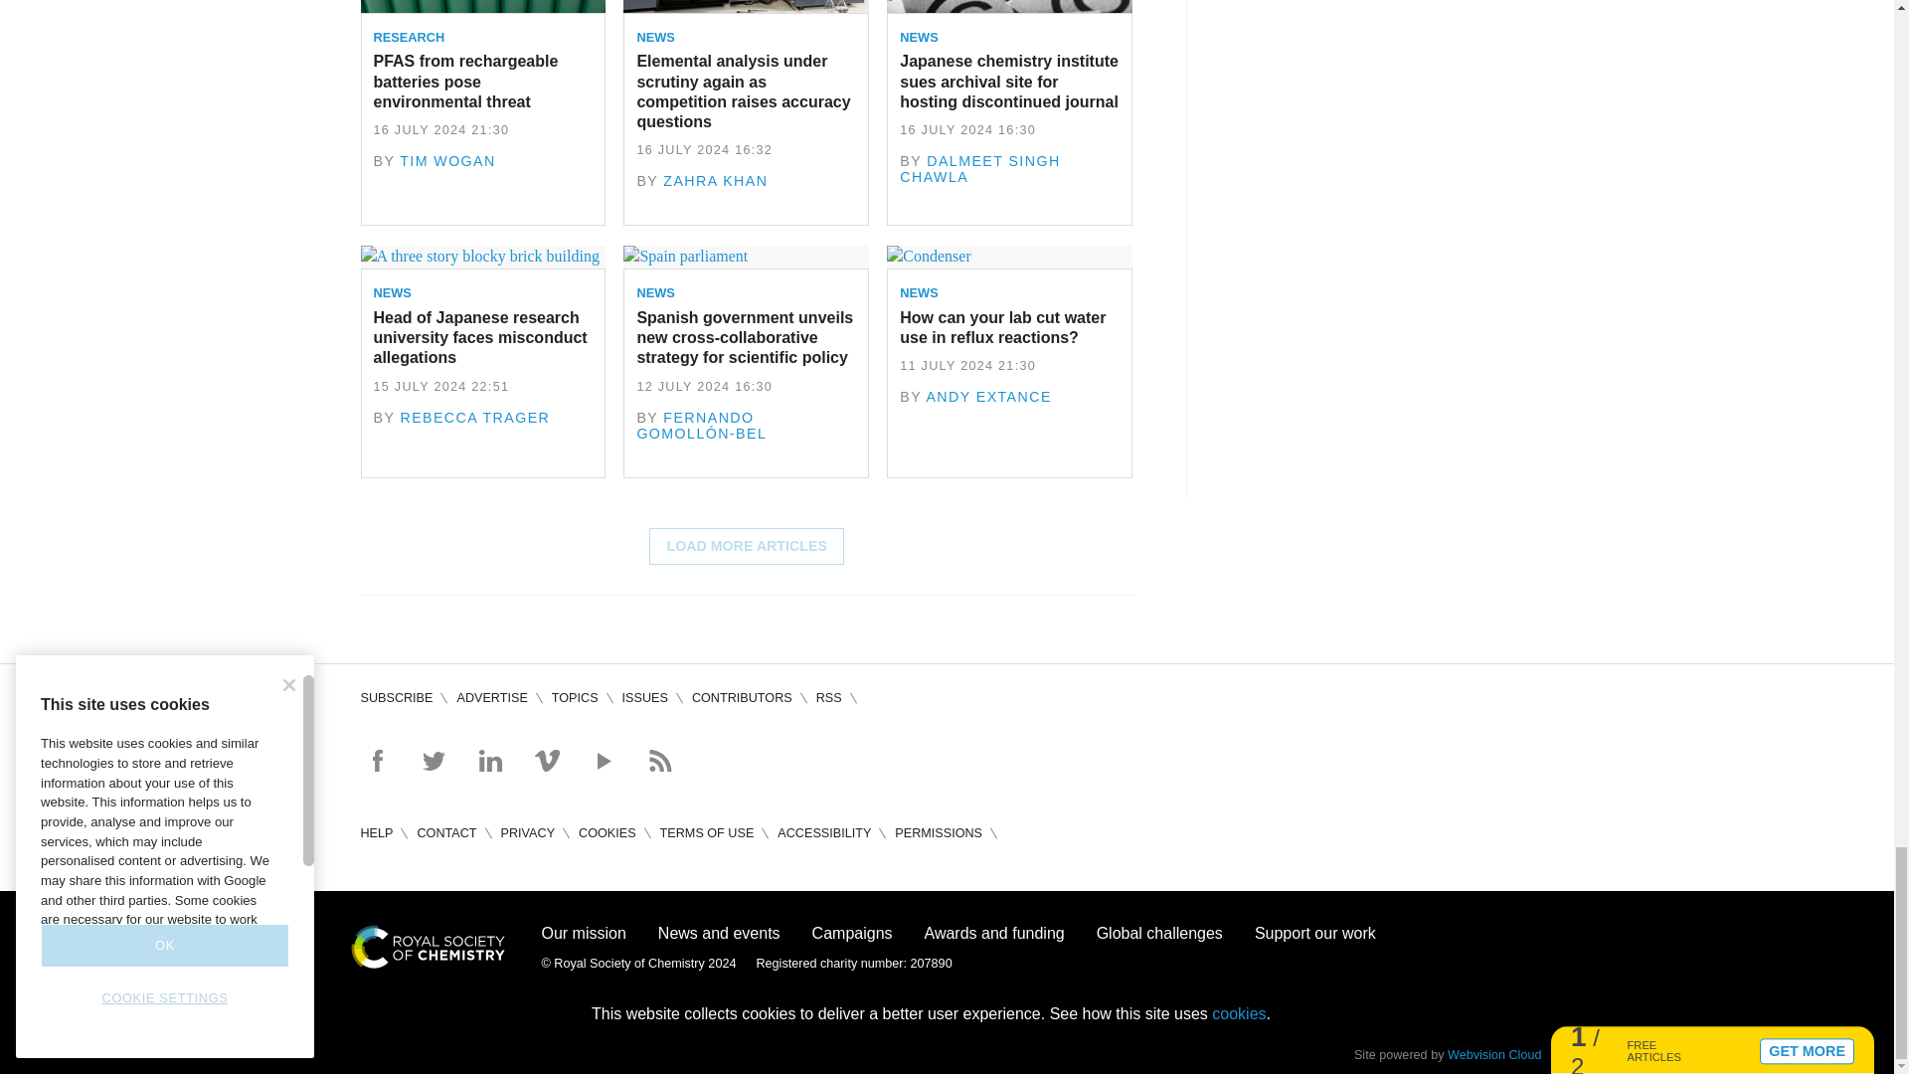  Describe the element at coordinates (376, 760) in the screenshot. I see `Follow on Facebook` at that location.